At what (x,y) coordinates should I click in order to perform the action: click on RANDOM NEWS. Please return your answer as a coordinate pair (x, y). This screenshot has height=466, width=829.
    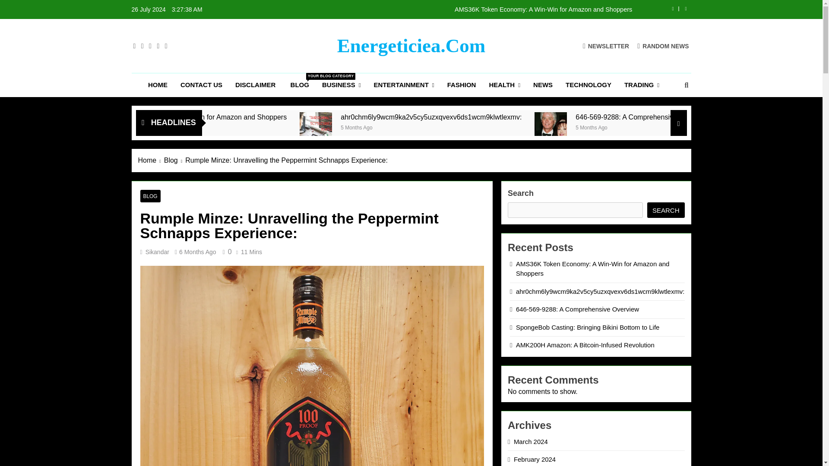
    Looking at the image, I should click on (663, 46).